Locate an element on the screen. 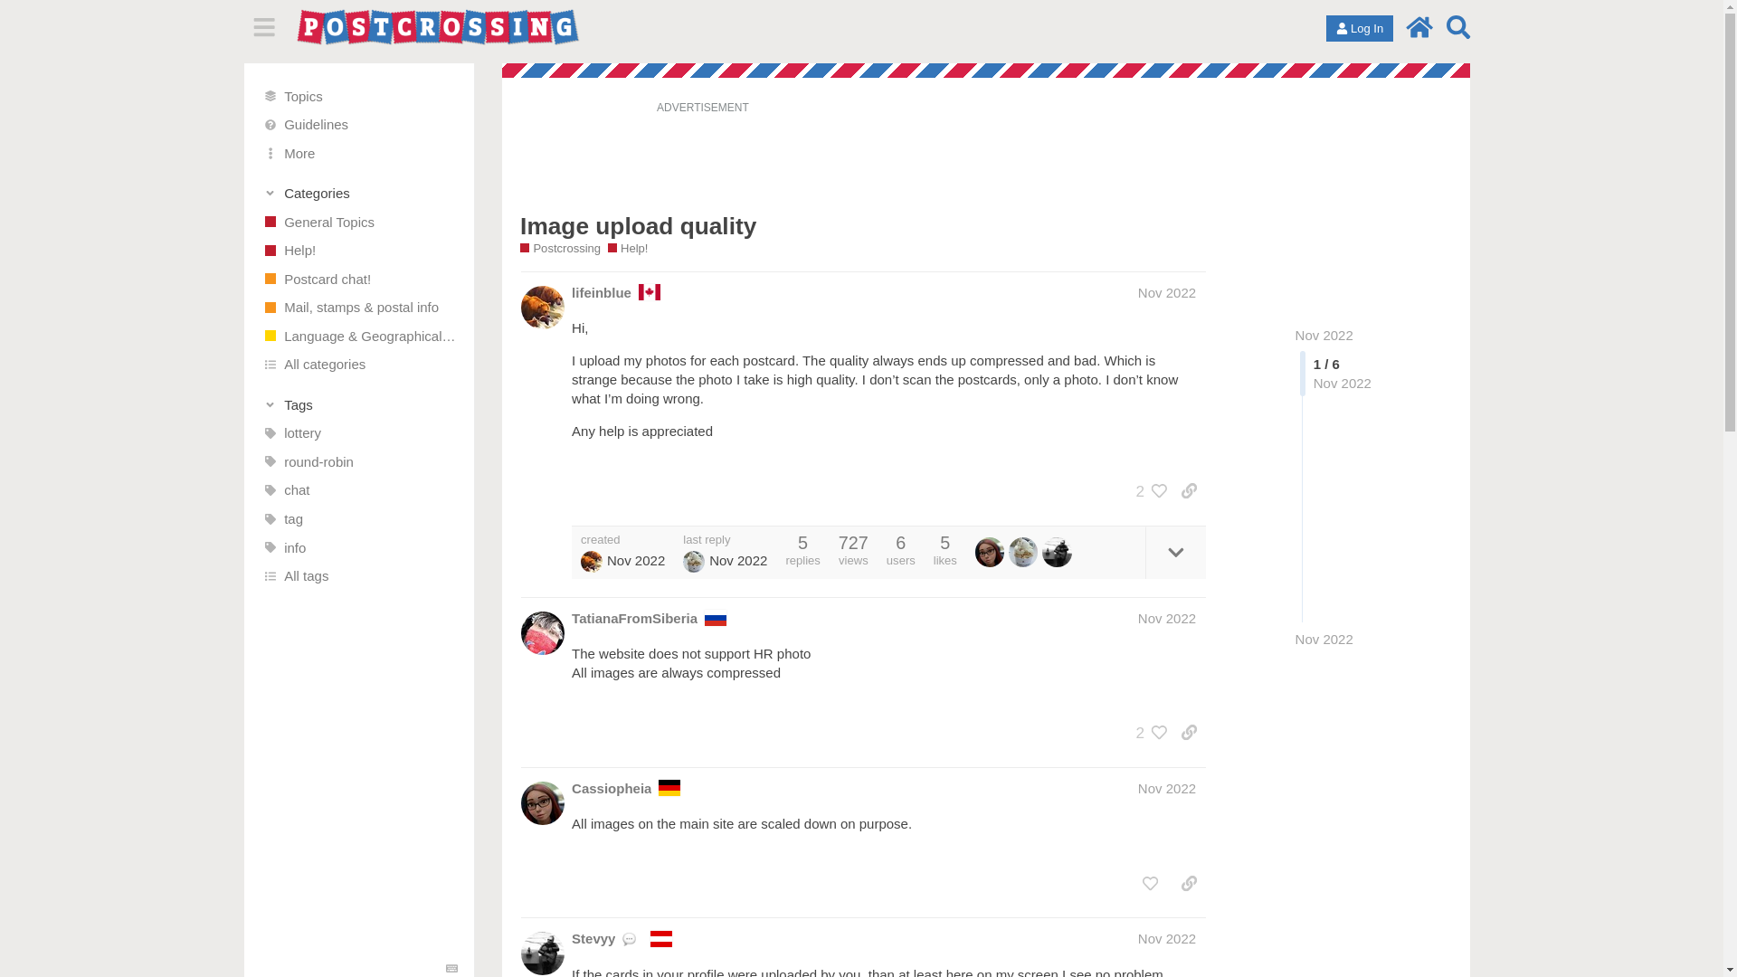 This screenshot has height=977, width=1737. Log In is located at coordinates (1359, 29).